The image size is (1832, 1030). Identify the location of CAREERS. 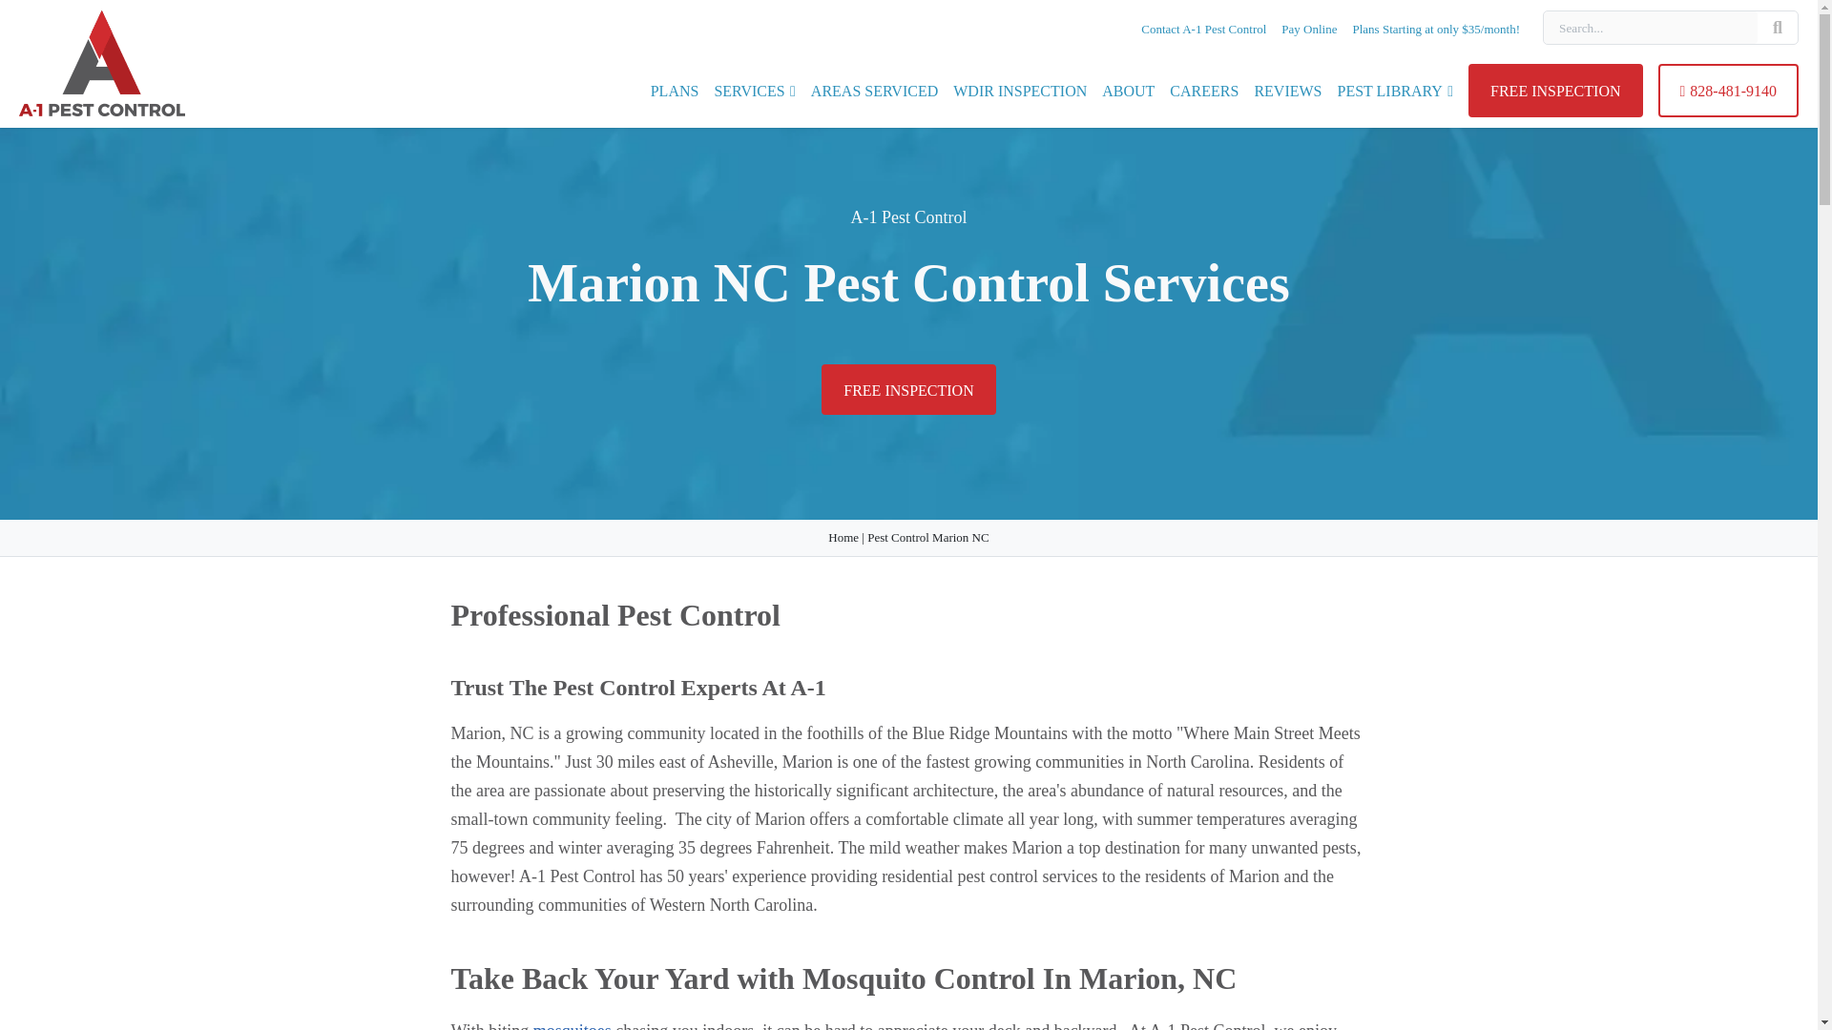
(1204, 91).